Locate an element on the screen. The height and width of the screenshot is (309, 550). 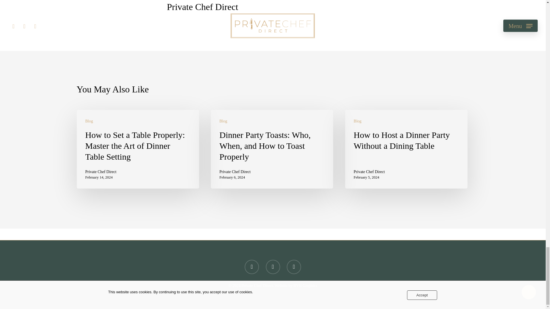
Blog is located at coordinates (223, 121).